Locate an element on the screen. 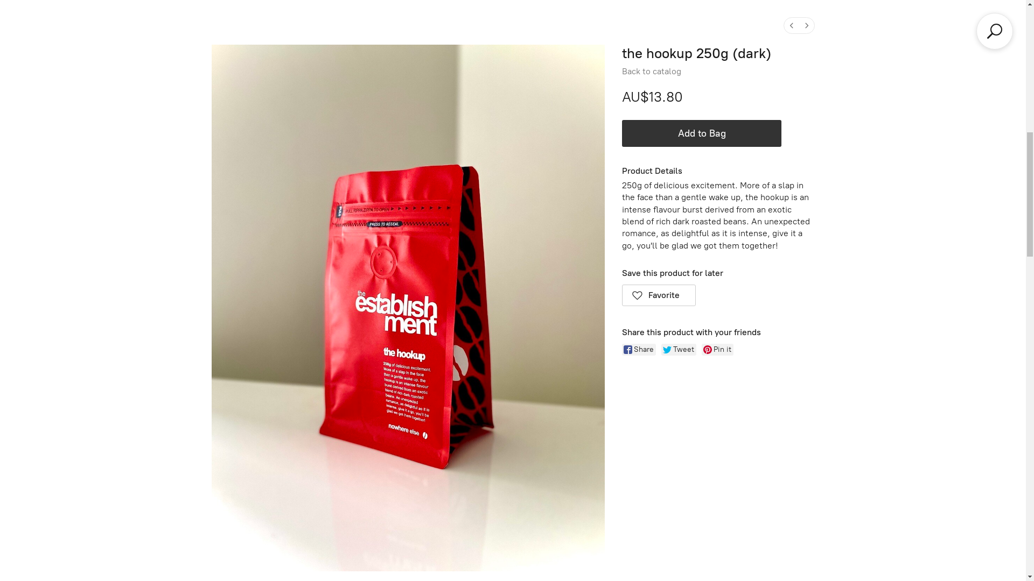  Location is located at coordinates (120, 20).